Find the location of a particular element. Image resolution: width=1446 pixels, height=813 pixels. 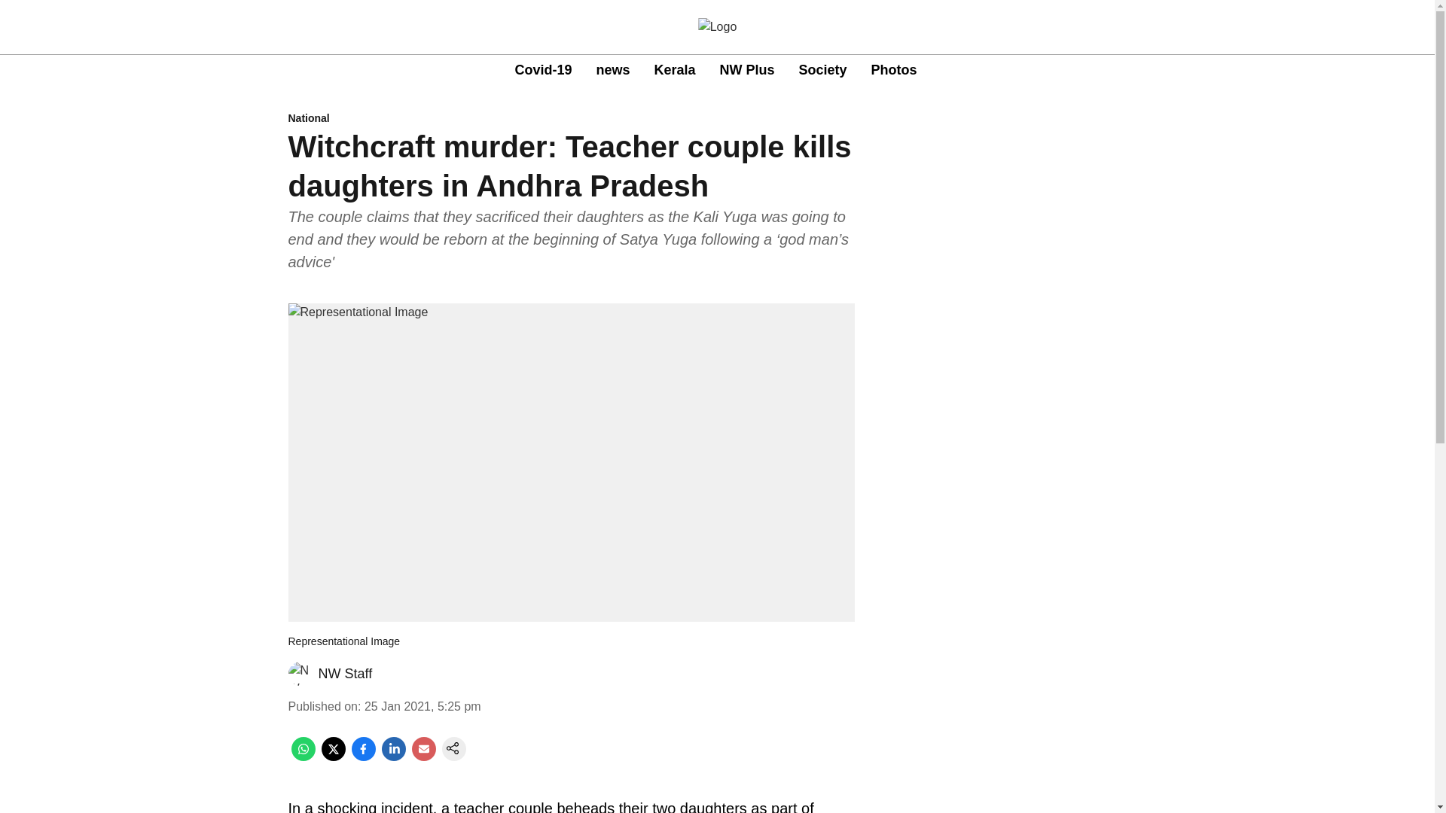

Covid-19 is located at coordinates (571, 119).